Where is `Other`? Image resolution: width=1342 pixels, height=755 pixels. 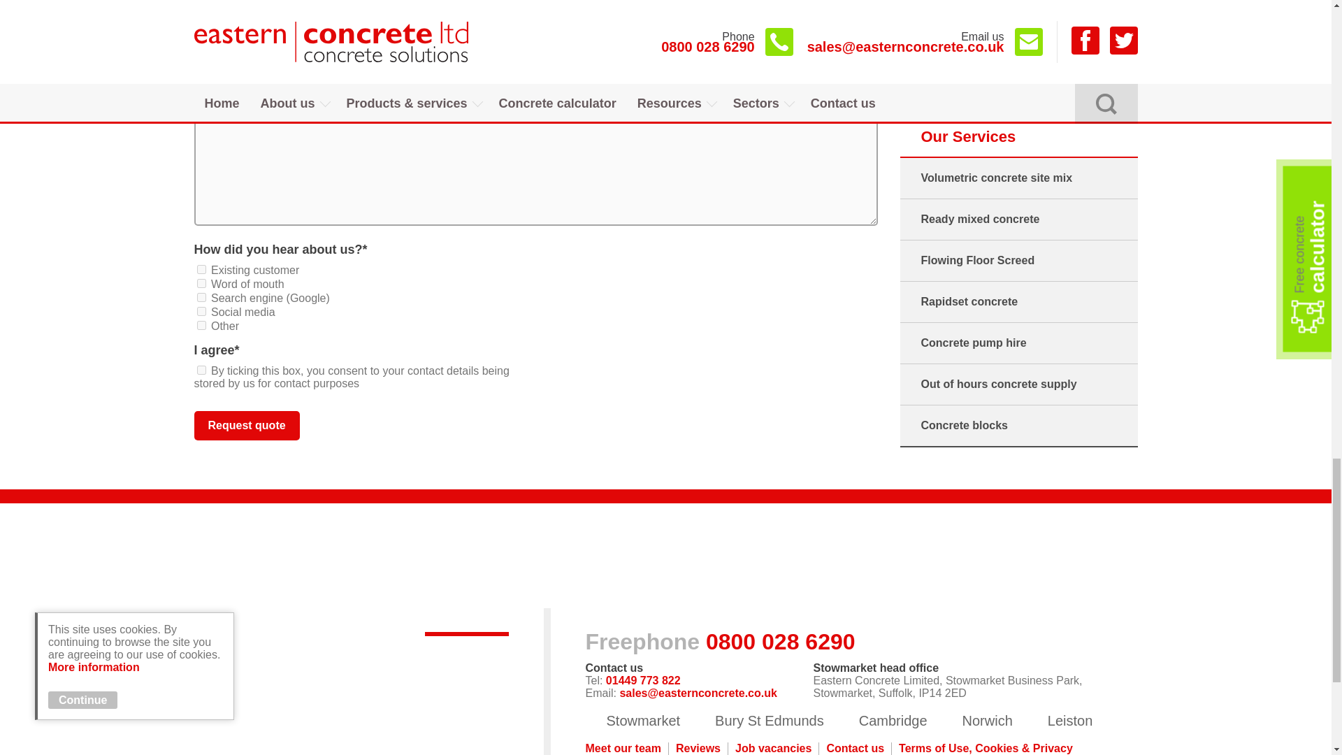 Other is located at coordinates (201, 325).